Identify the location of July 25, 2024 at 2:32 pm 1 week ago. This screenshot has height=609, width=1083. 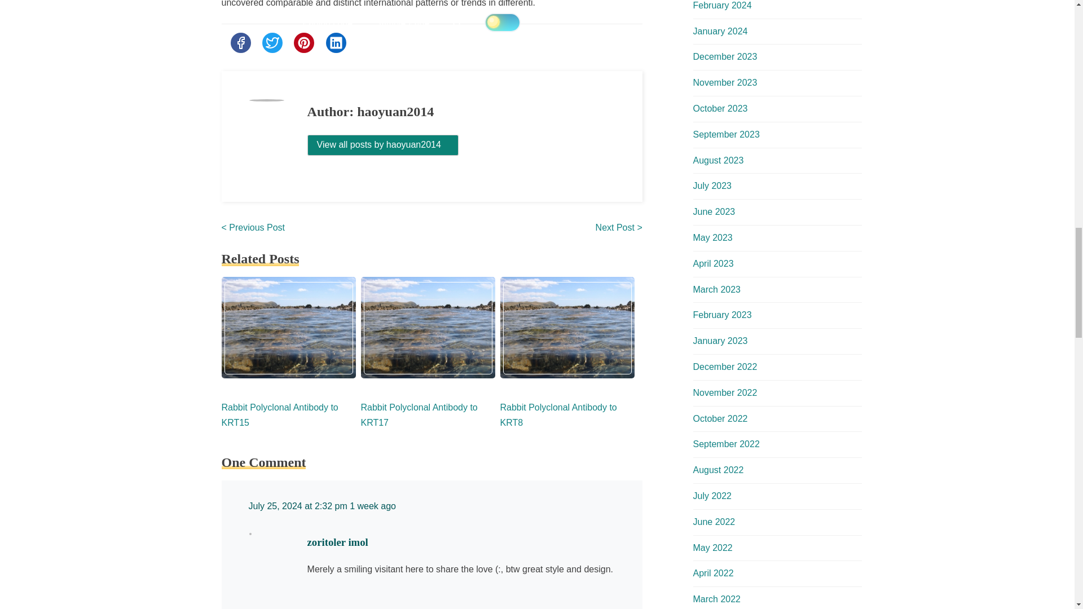
(322, 506).